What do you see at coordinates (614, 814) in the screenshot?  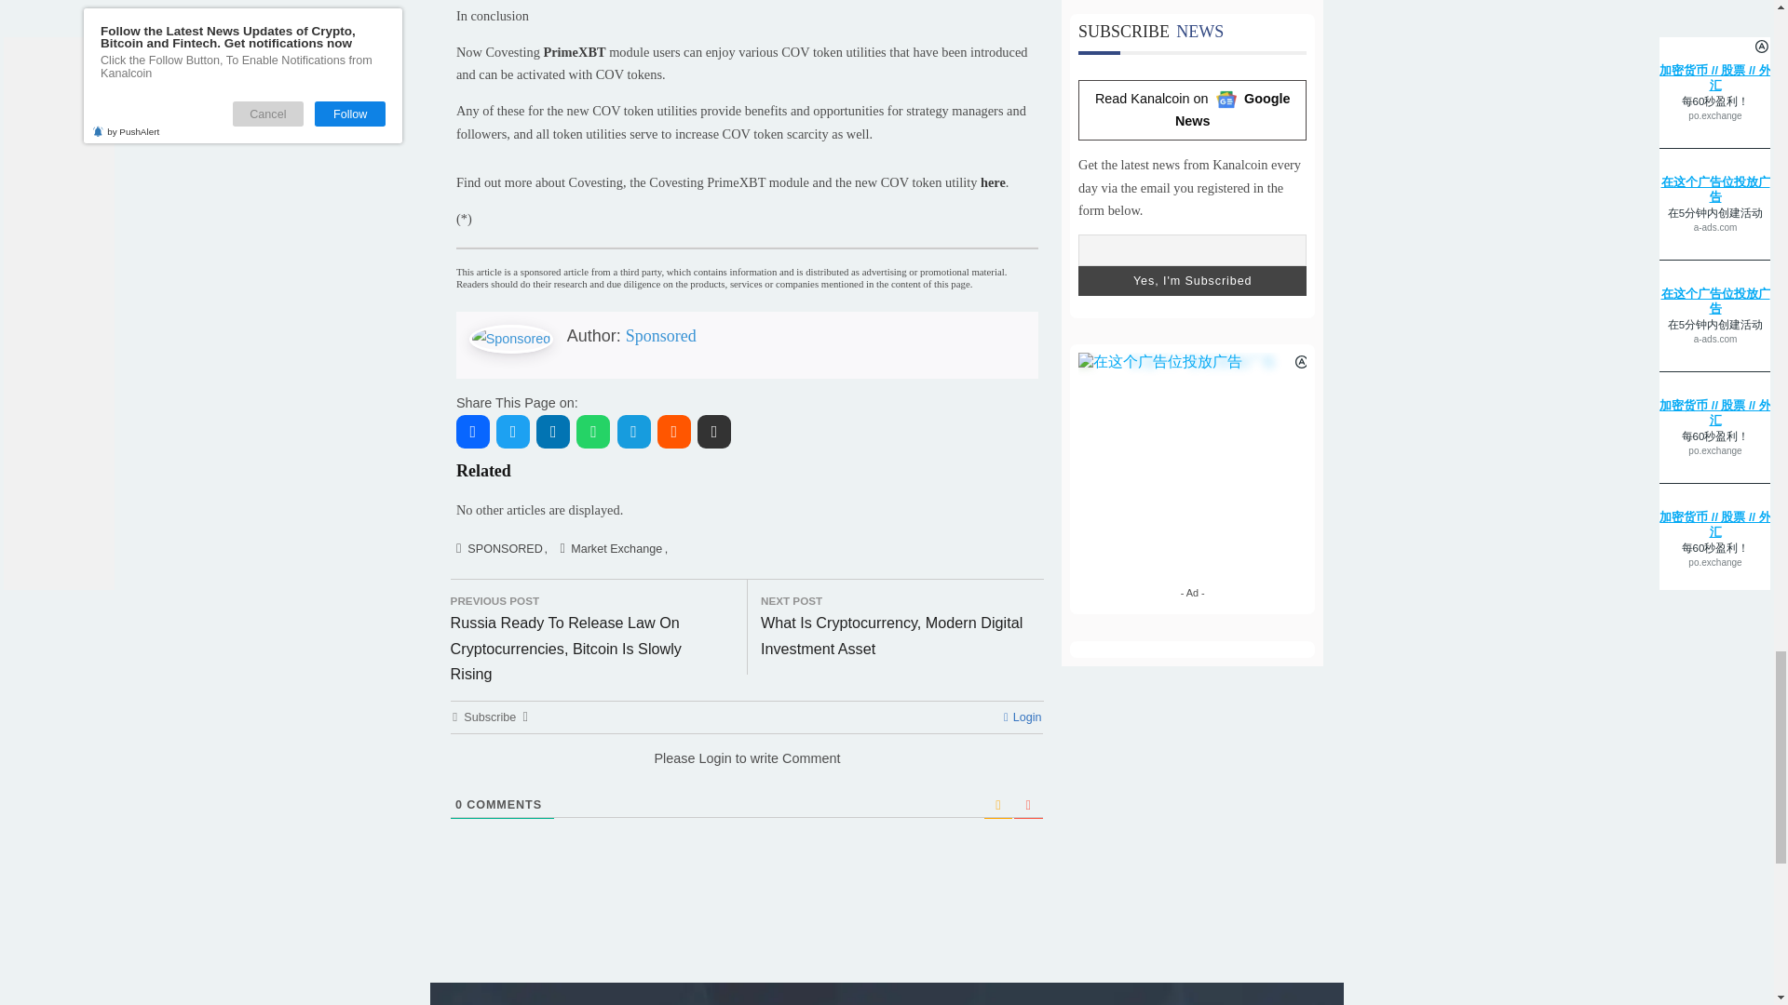 I see `Add this to LinkedIn` at bounding box center [614, 814].